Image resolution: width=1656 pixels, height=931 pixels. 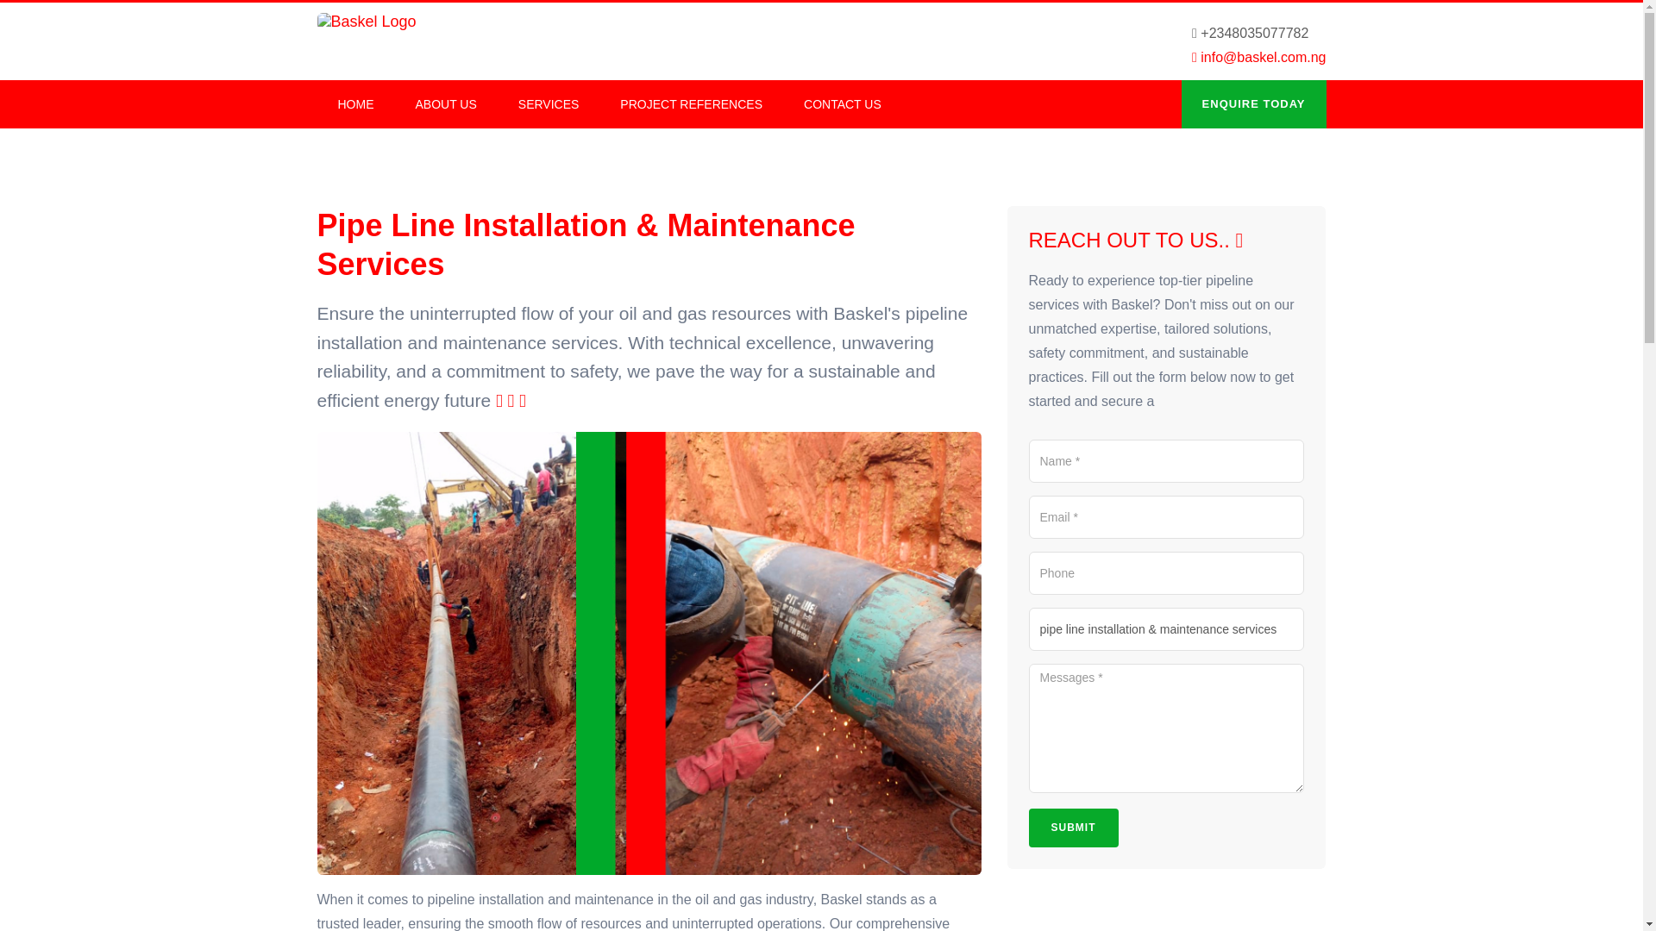 What do you see at coordinates (549, 103) in the screenshot?
I see `SERVICES` at bounding box center [549, 103].